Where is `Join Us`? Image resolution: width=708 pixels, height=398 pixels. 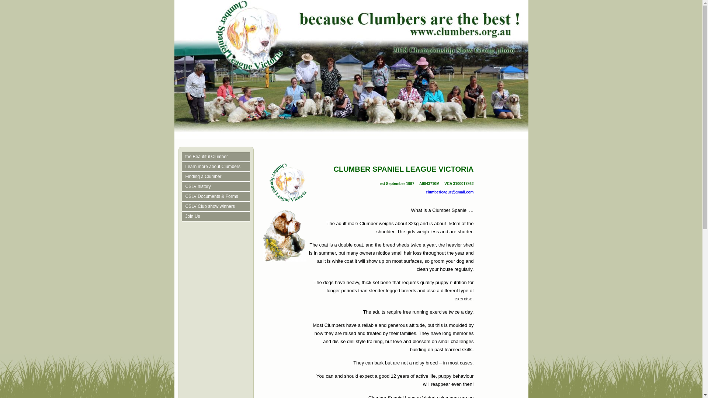 Join Us is located at coordinates (218, 217).